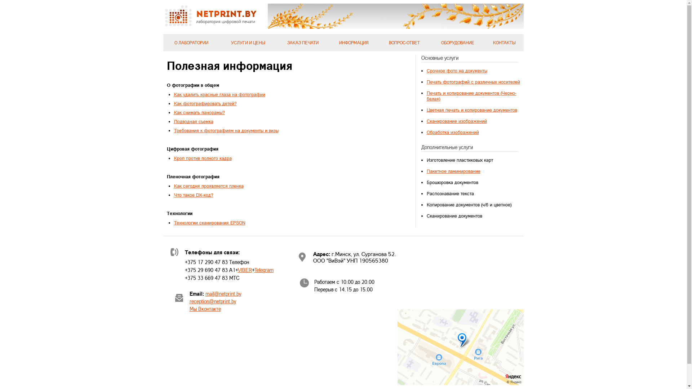  What do you see at coordinates (264, 270) in the screenshot?
I see `Telegram` at bounding box center [264, 270].